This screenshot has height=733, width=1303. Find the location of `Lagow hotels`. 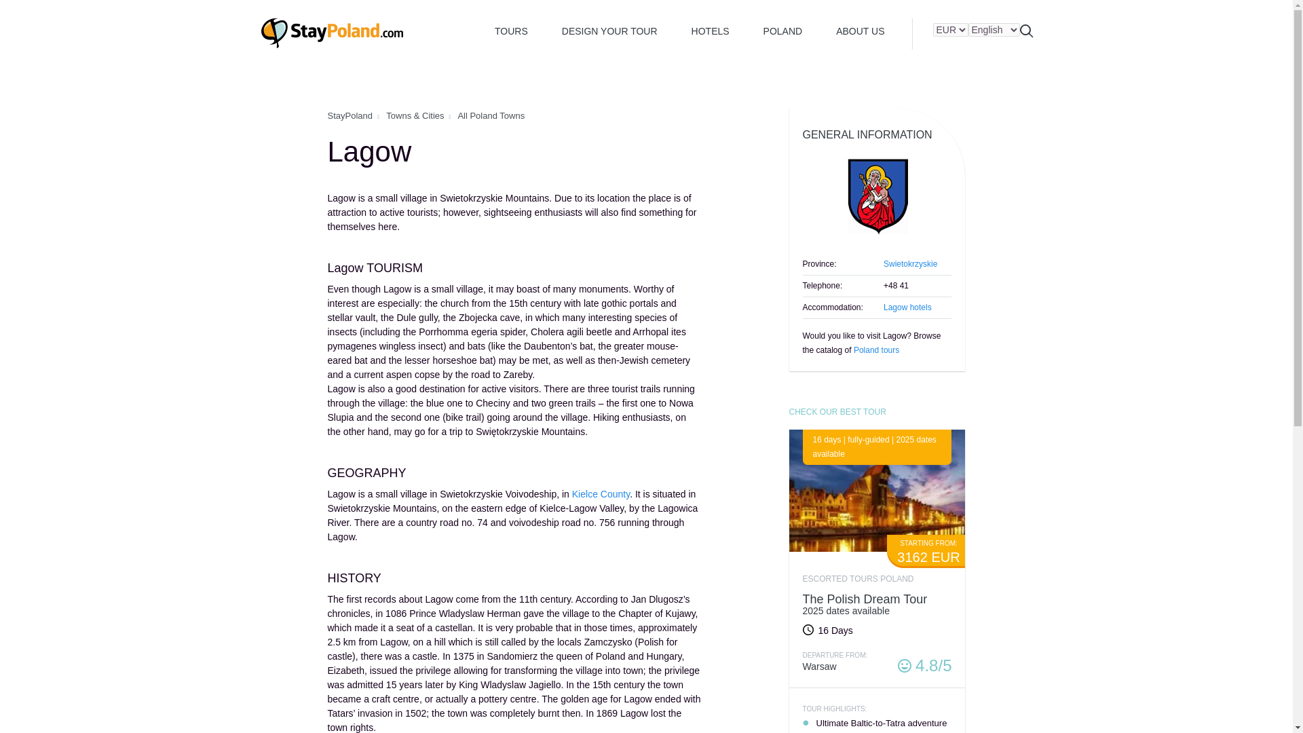

Lagow hotels is located at coordinates (877, 604).